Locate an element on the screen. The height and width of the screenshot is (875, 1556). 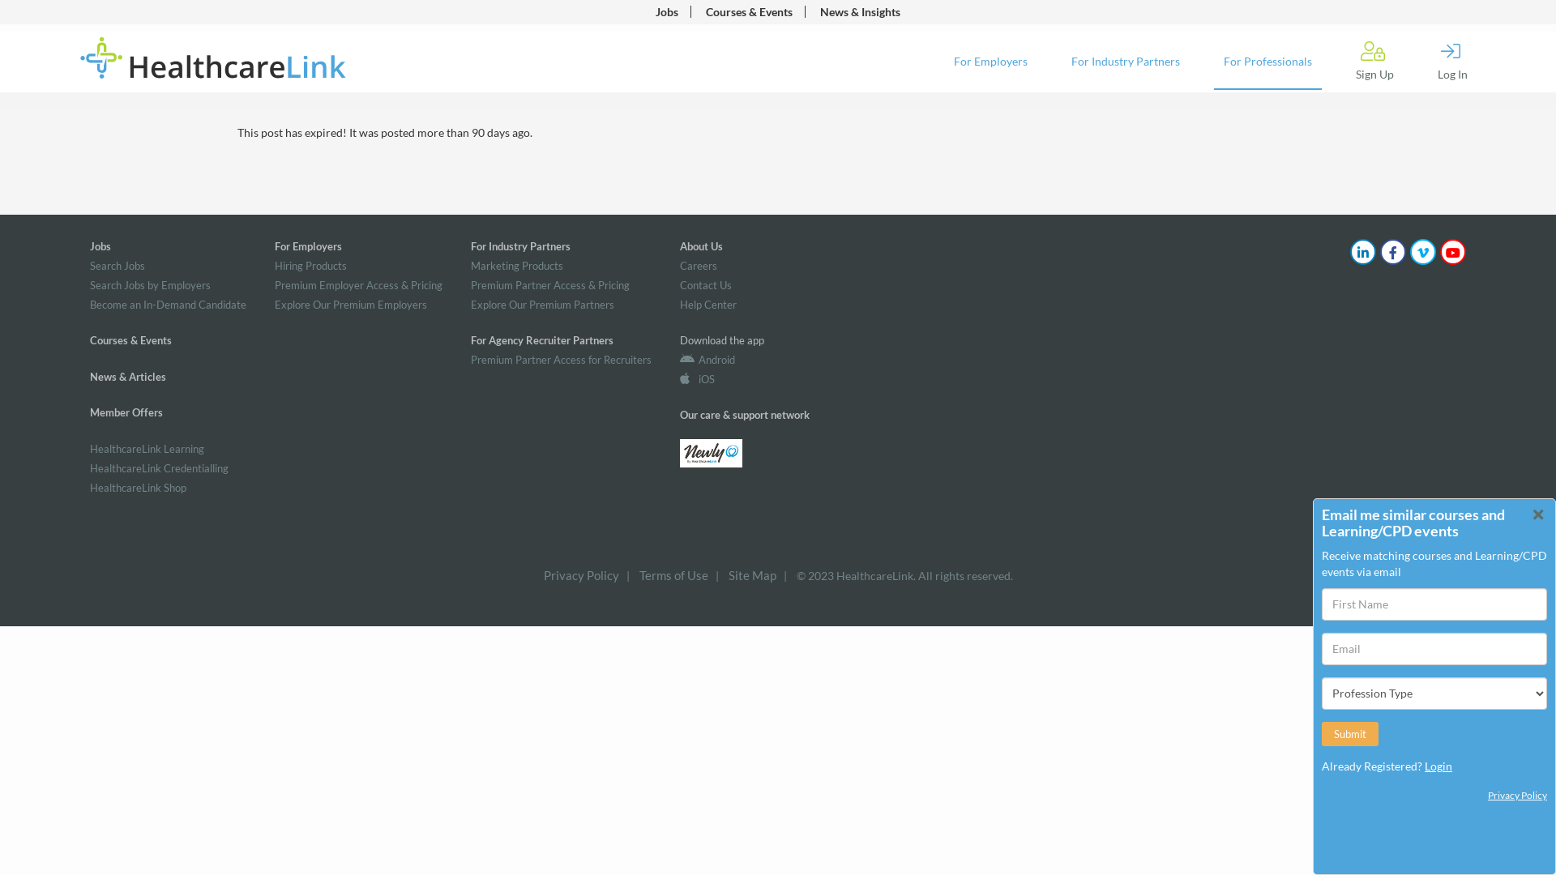
HealthcareLink Credentialling is located at coordinates (159, 468).